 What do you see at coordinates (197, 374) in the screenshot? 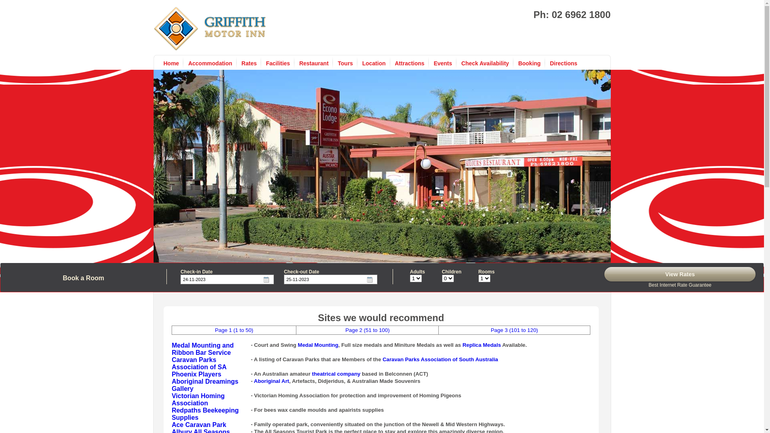
I see `Phoenix Players` at bounding box center [197, 374].